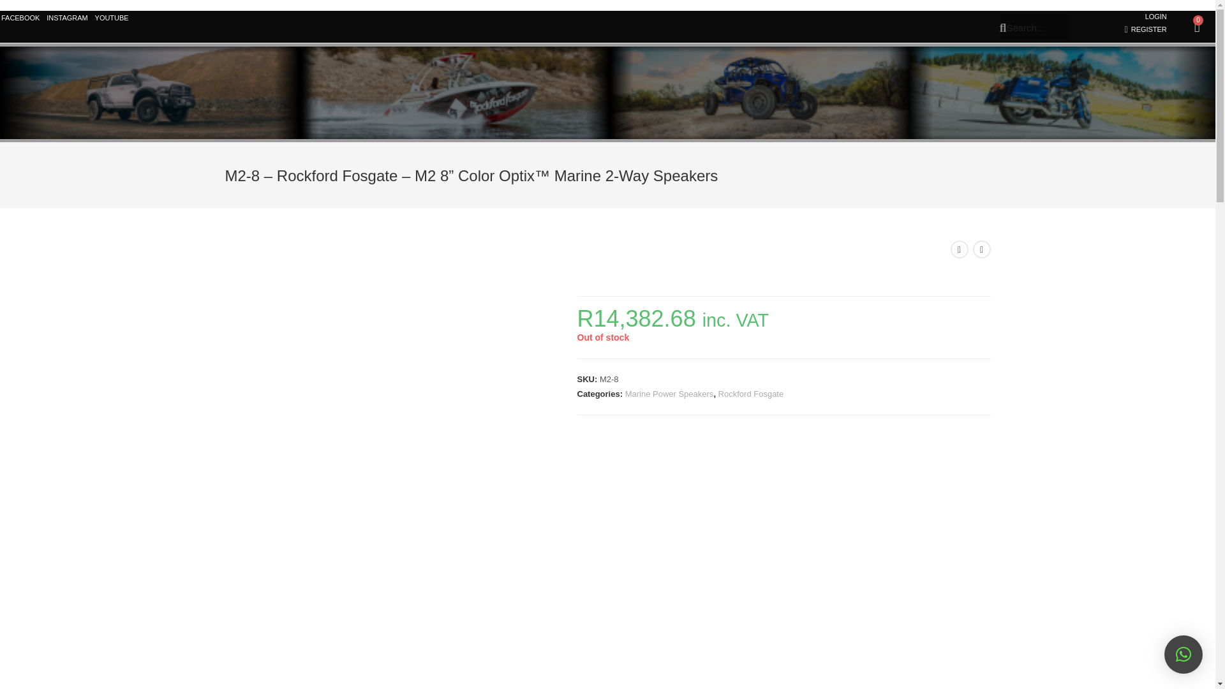 This screenshot has width=1225, height=689. Describe the element at coordinates (1141, 29) in the screenshot. I see `REGISTER` at that location.